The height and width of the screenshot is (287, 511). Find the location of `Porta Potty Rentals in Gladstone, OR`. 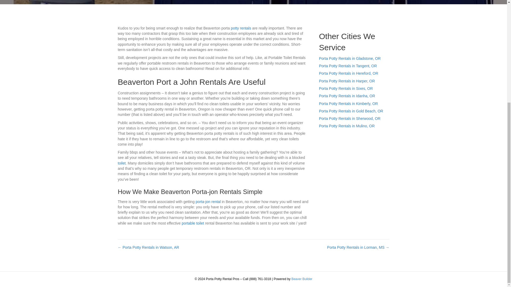

Porta Potty Rentals in Gladstone, OR is located at coordinates (350, 58).